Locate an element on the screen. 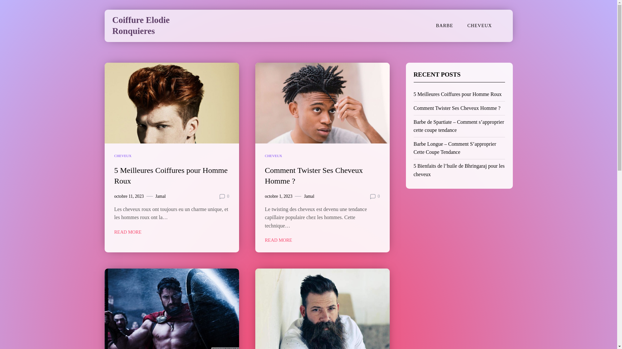  0 is located at coordinates (379, 196).